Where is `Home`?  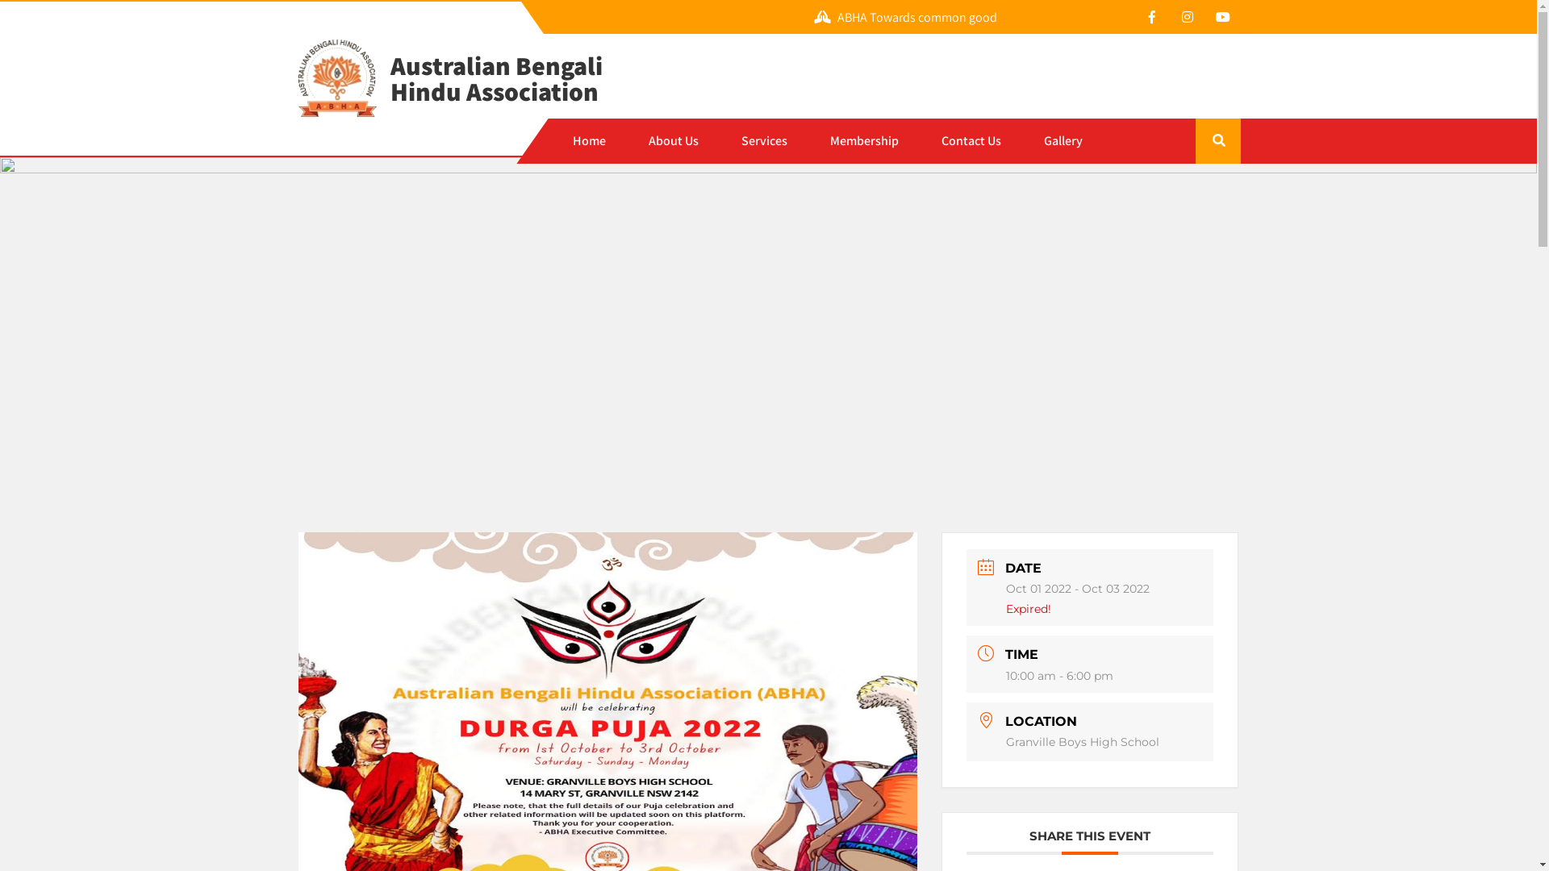
Home is located at coordinates (589, 141).